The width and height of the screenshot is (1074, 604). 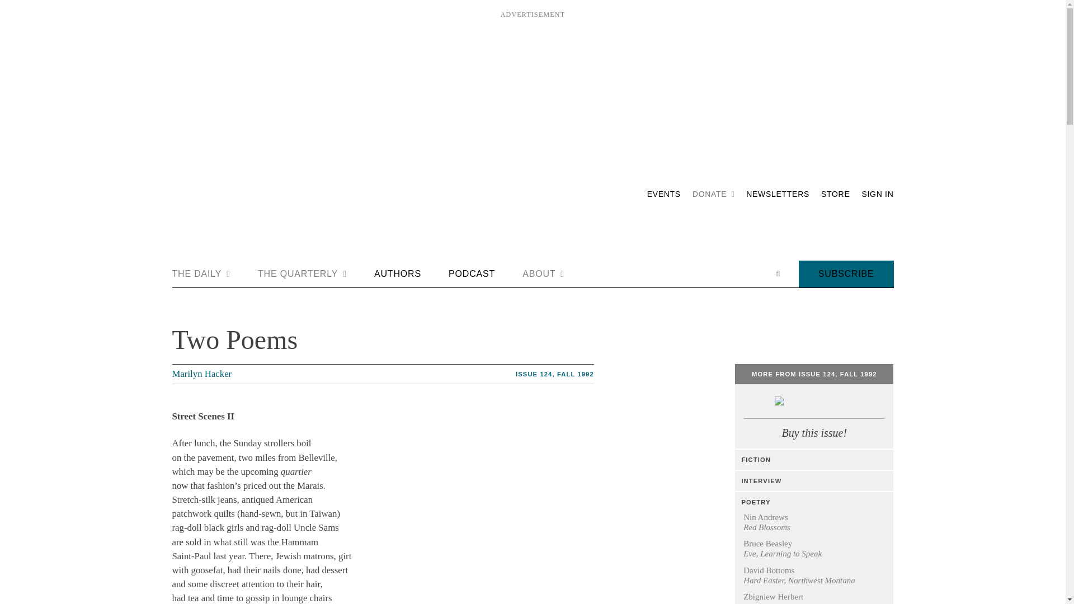 What do you see at coordinates (778, 273) in the screenshot?
I see `Open search` at bounding box center [778, 273].